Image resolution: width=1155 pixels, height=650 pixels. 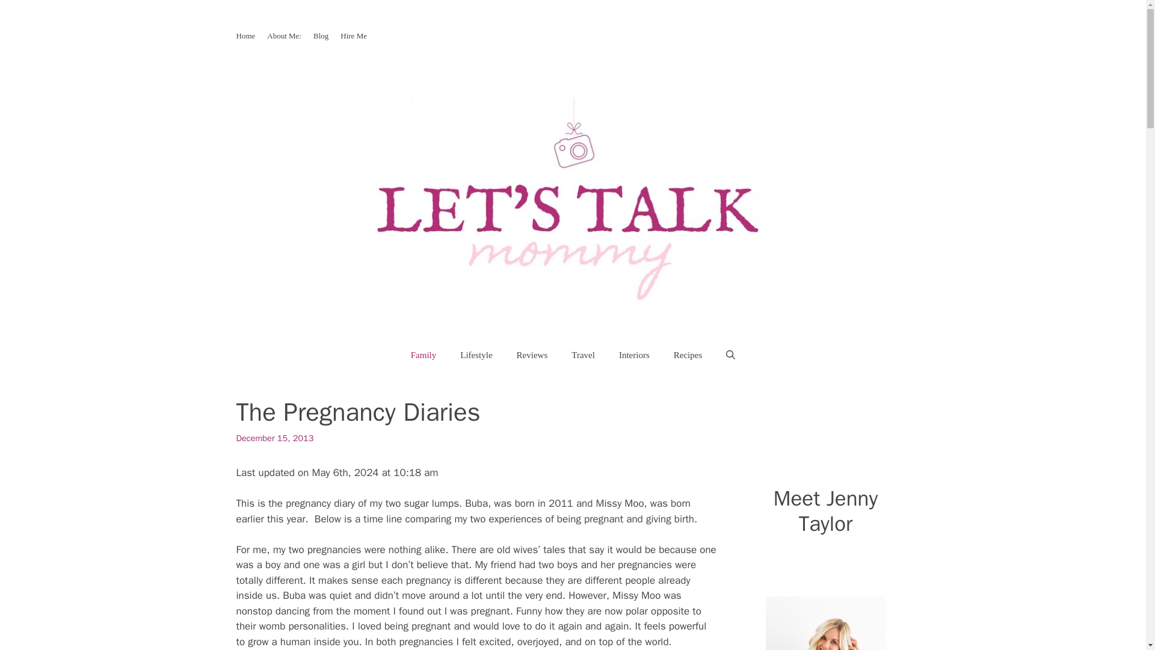 I want to click on About Me:, so click(x=284, y=35).